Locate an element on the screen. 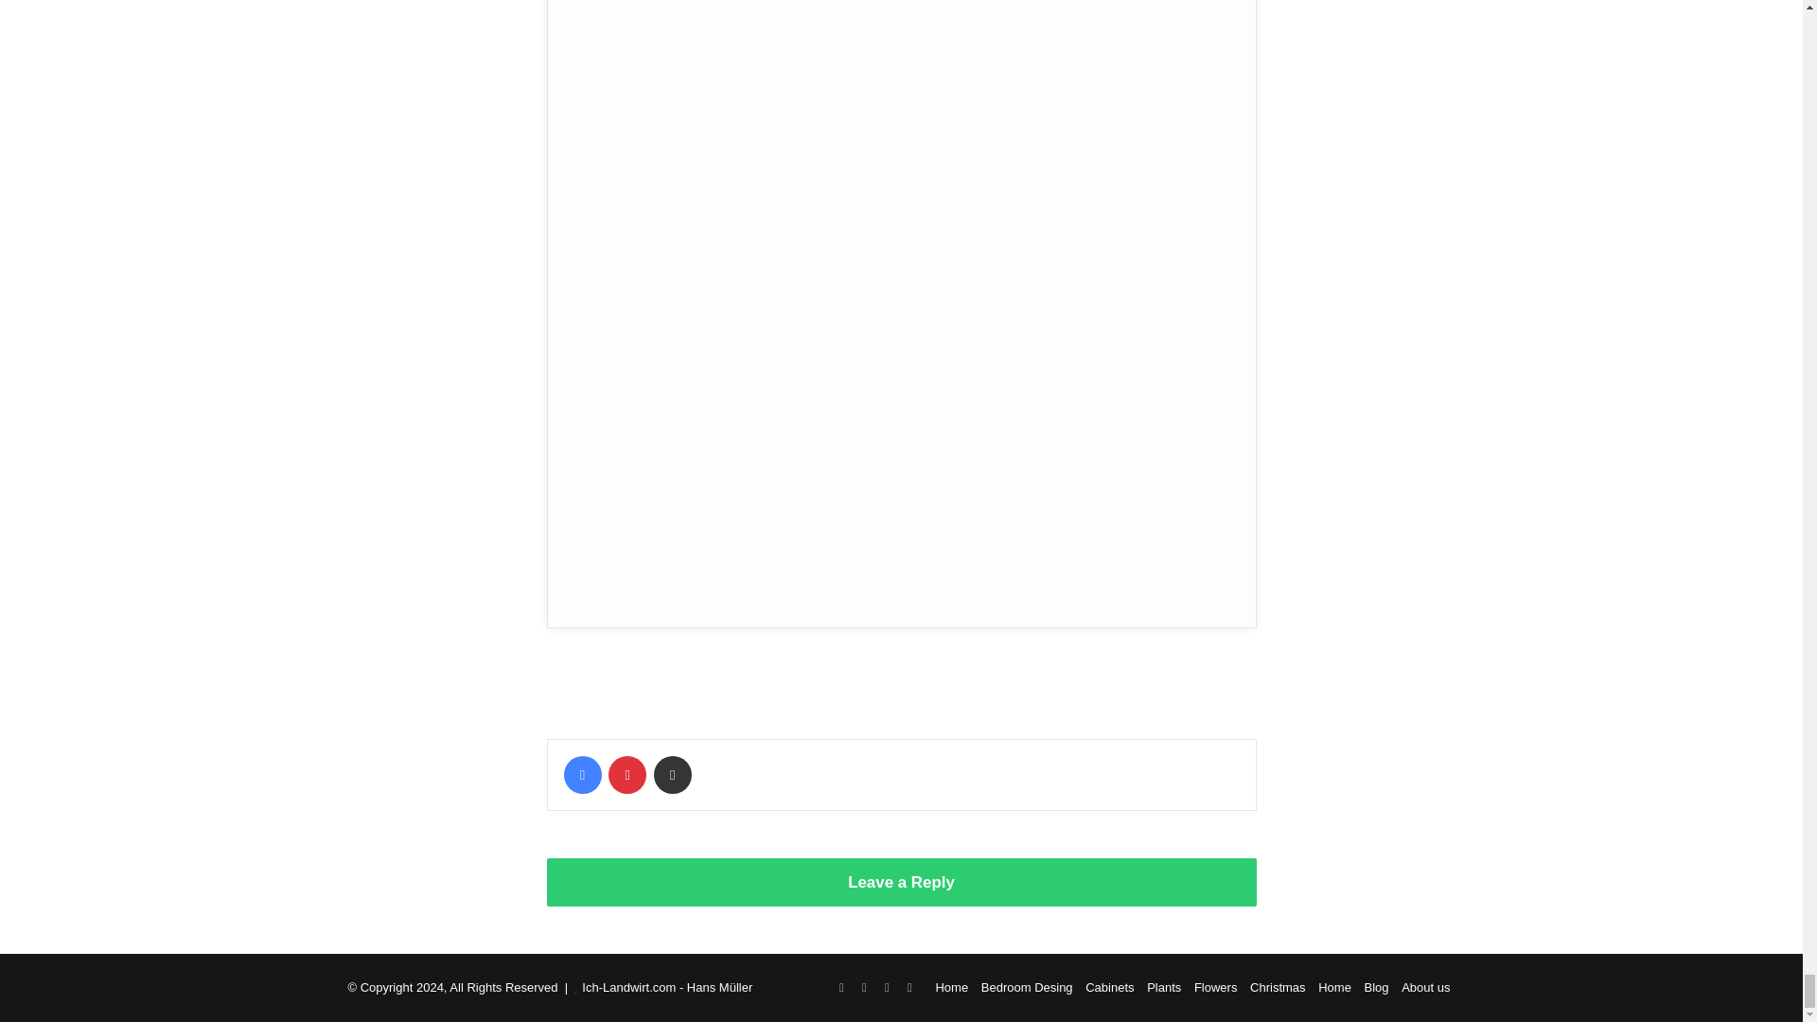 The image size is (1817, 1022). Pinterest is located at coordinates (627, 775).